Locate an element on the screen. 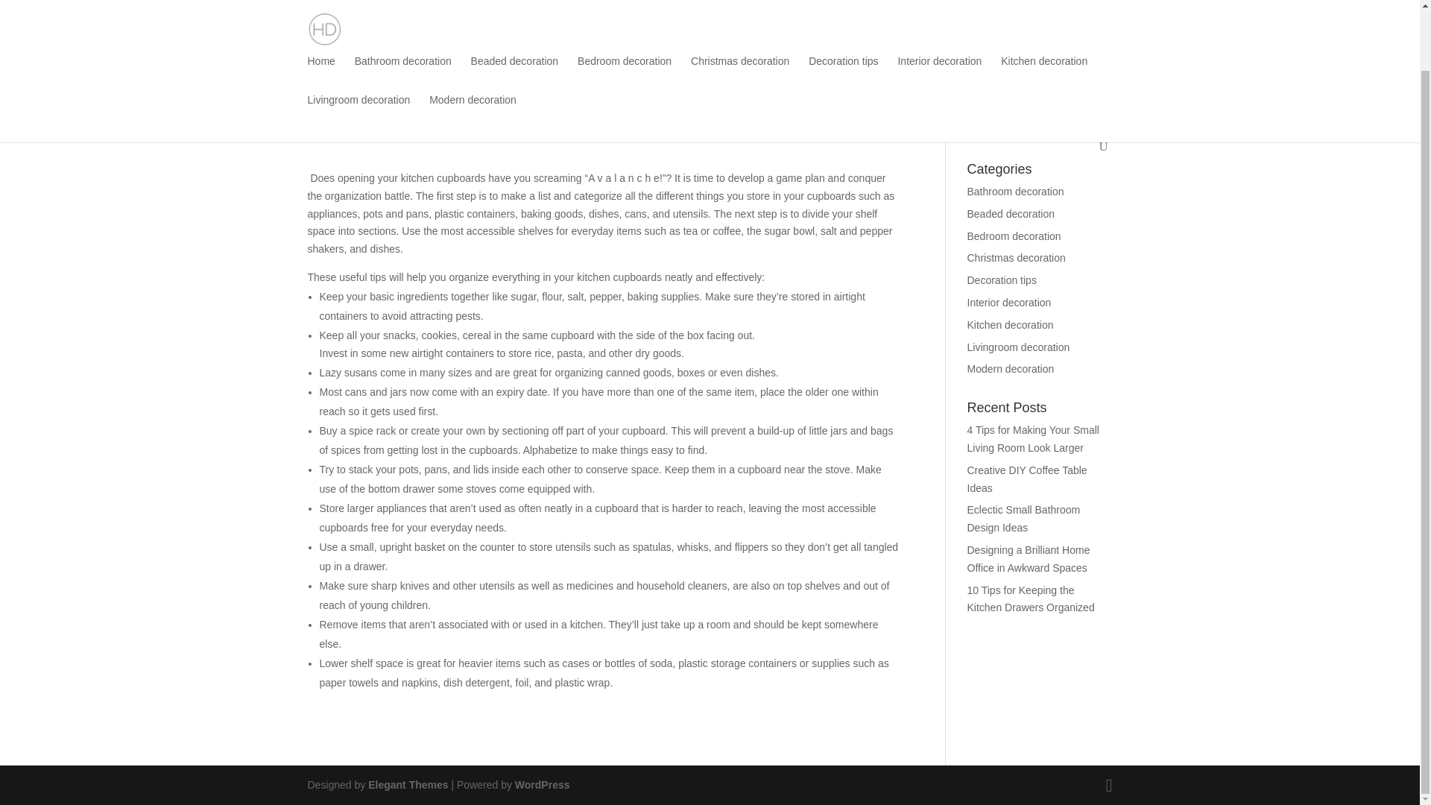  Designing a Brilliant Home Office in Awkward Spaces is located at coordinates (1029, 559).